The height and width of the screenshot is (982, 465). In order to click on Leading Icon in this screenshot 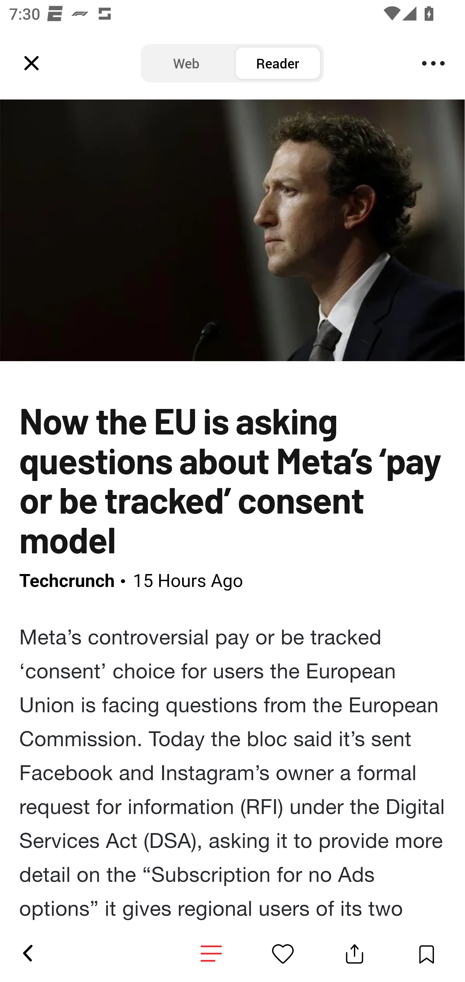, I will do `click(32, 63)`.